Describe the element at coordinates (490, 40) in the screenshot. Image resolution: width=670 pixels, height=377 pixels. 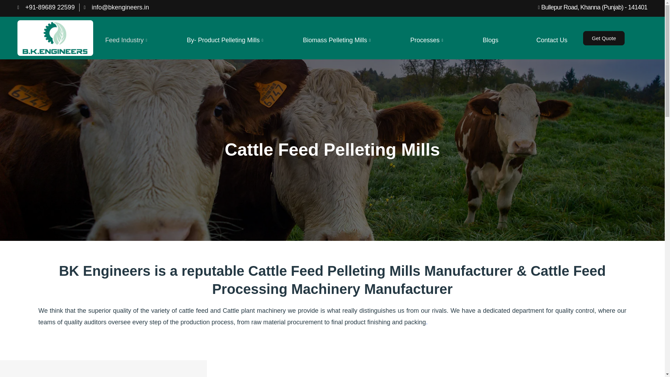
I see `Blogs` at that location.